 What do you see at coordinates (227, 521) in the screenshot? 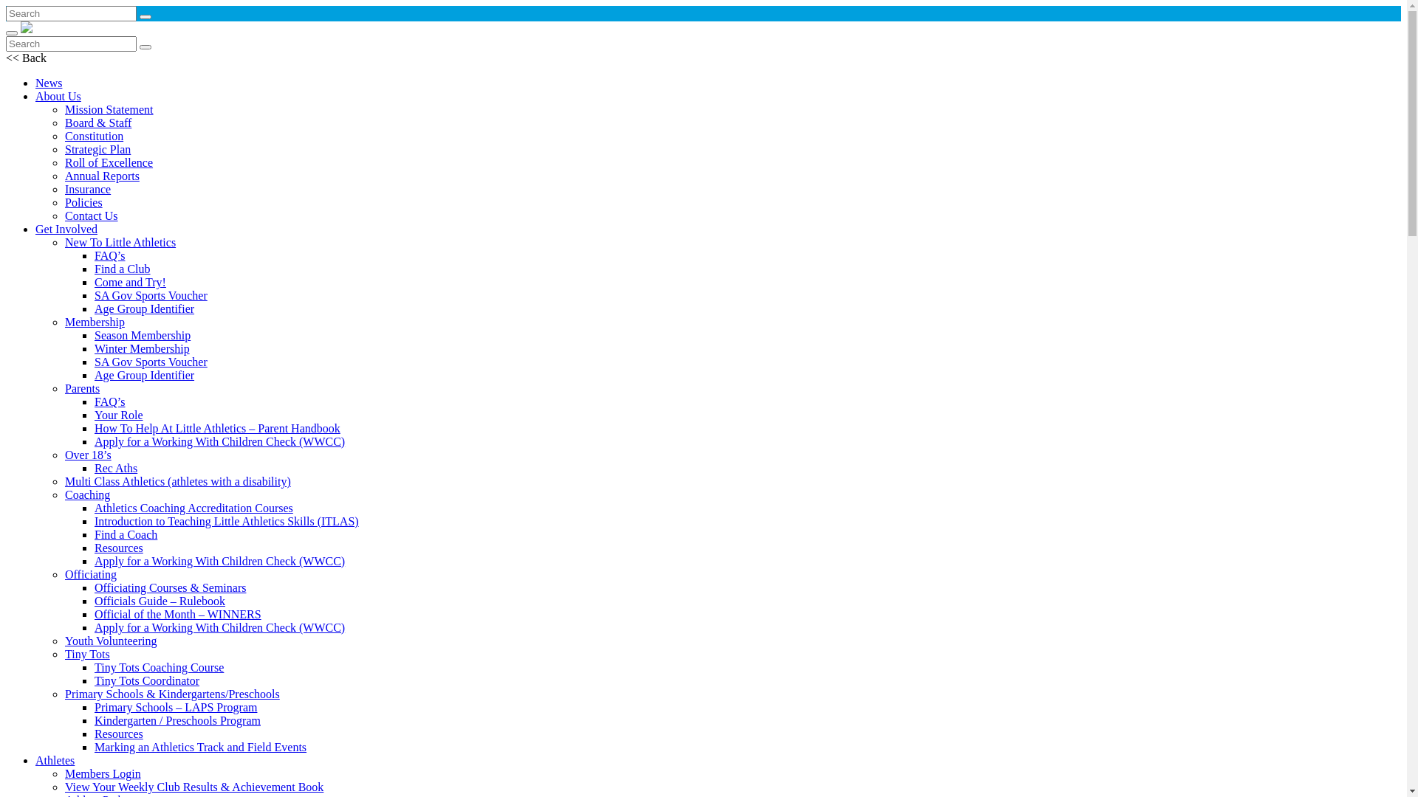
I see `Introduction to Teaching Little Athletics Skills (ITLAS)` at bounding box center [227, 521].